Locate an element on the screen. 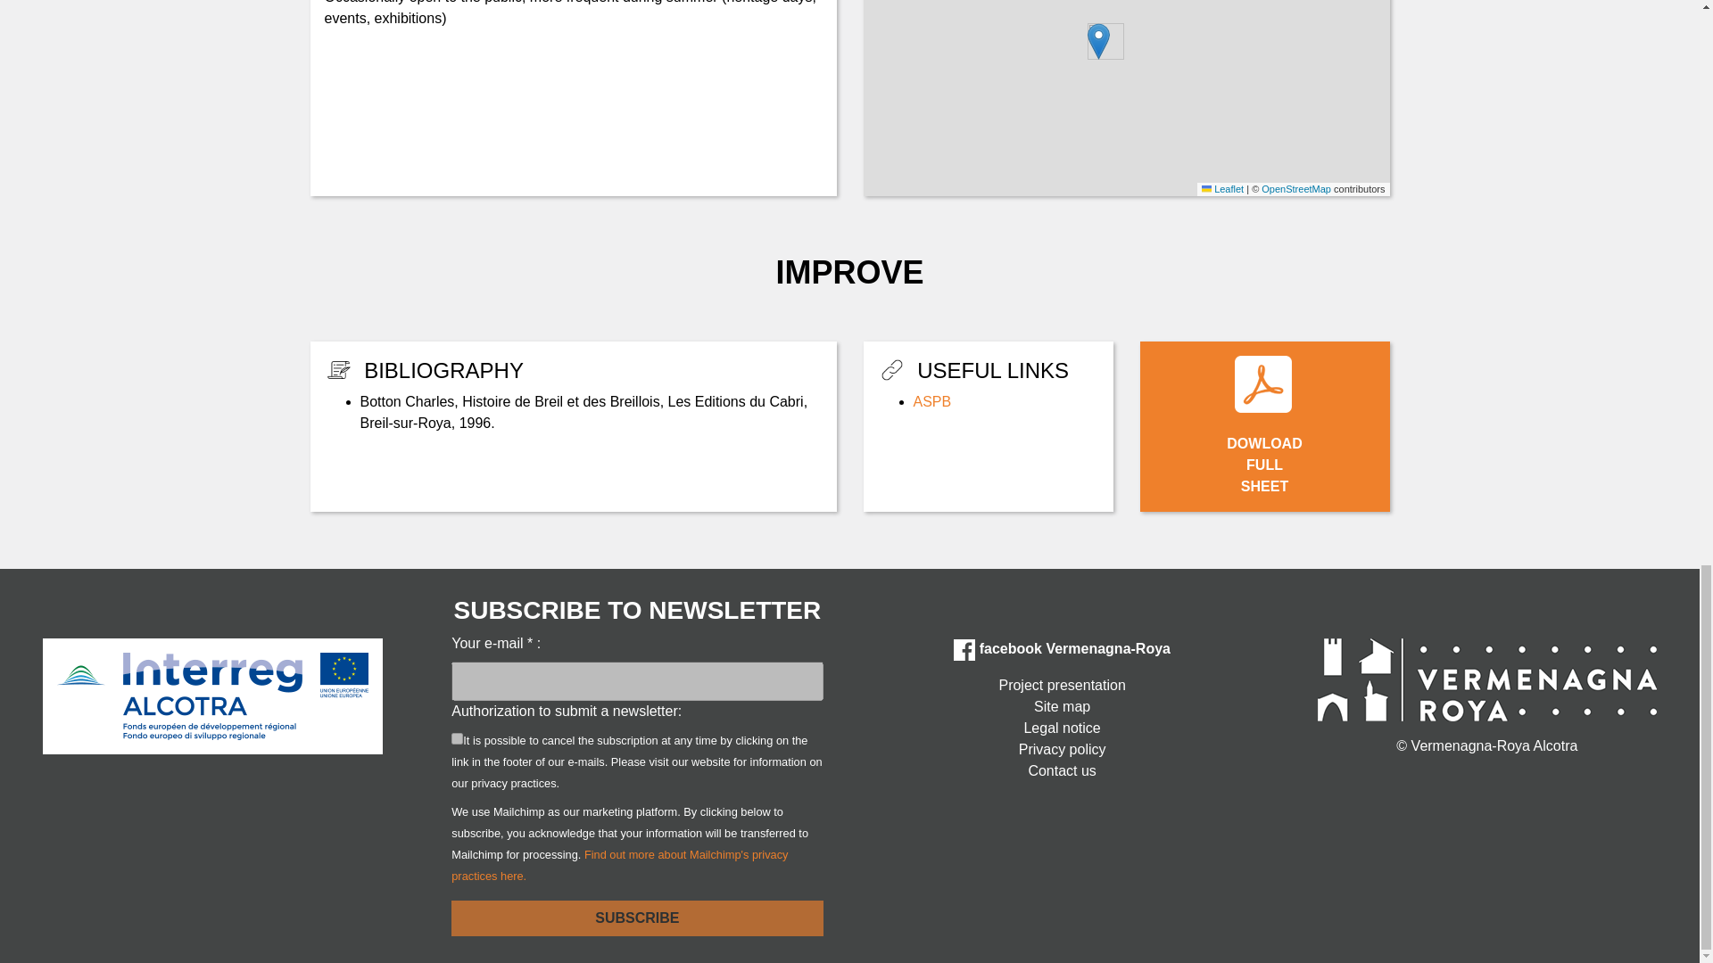 This screenshot has width=1713, height=963. A JavaScript library for interactive maps is located at coordinates (1222, 189).